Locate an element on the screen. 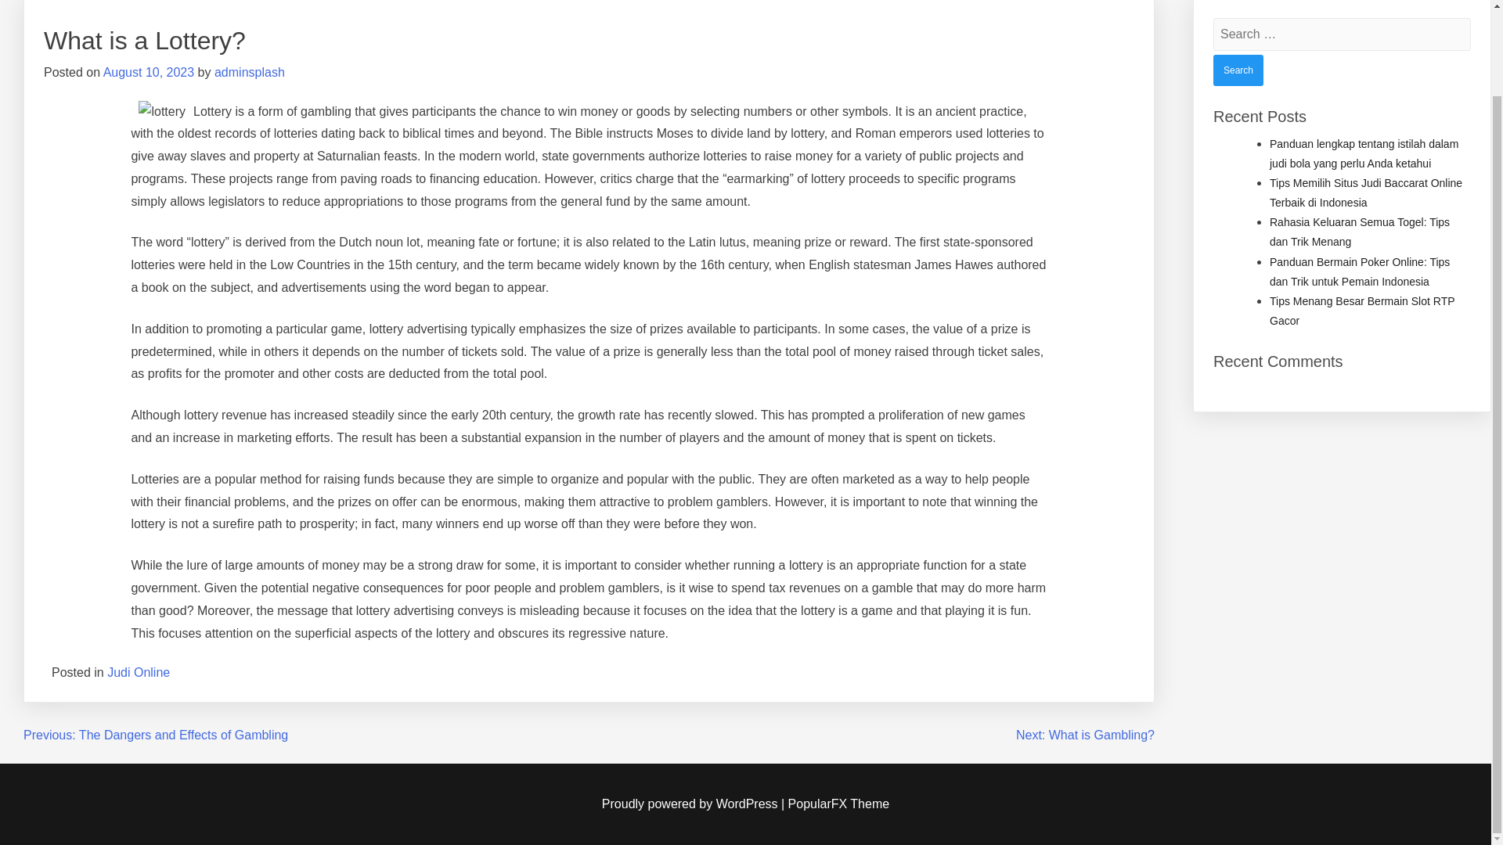 The image size is (1503, 845). Tips Menang Besar Bermain Slot RTP Gacor is located at coordinates (1362, 310).